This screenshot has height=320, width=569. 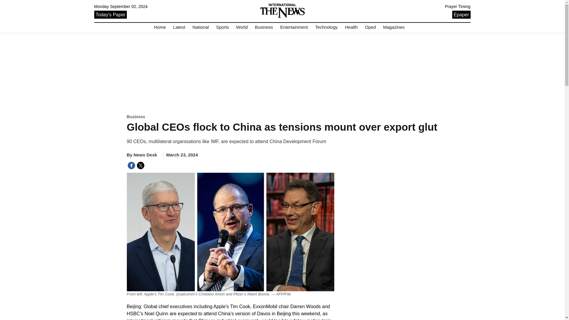 What do you see at coordinates (160, 27) in the screenshot?
I see `Home` at bounding box center [160, 27].